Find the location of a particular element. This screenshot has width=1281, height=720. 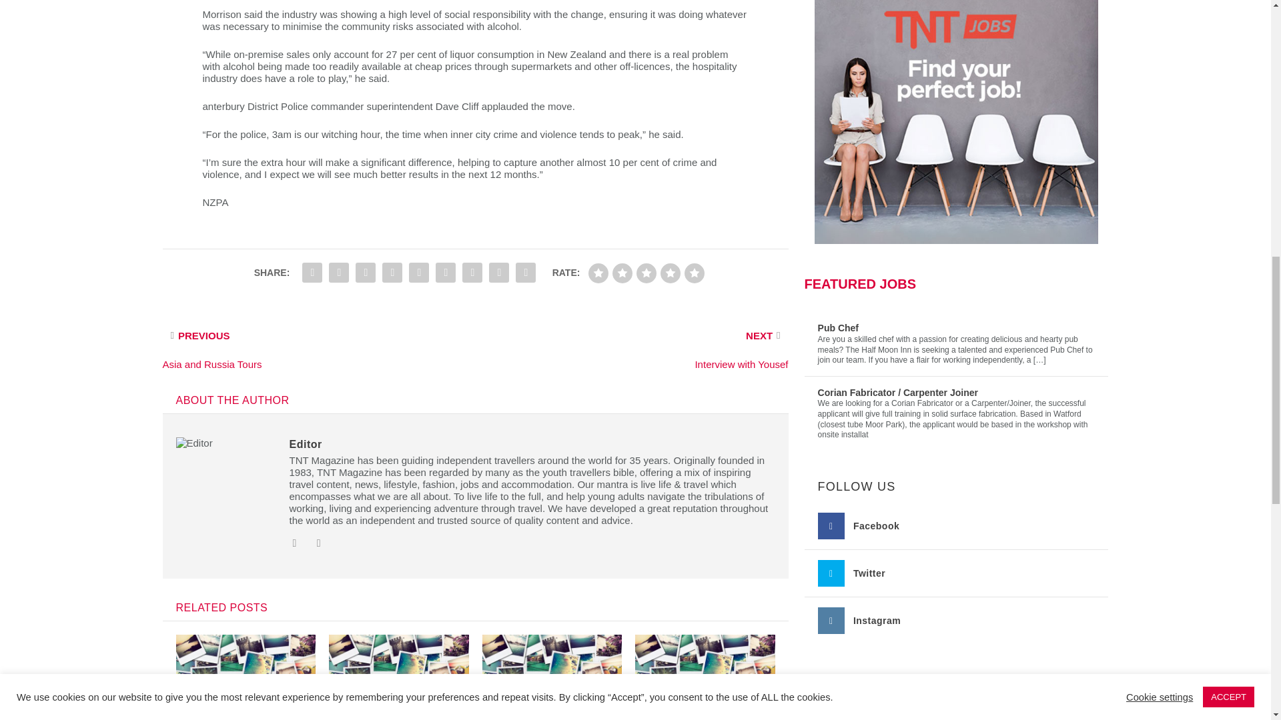

Share "Bars to lock-out at 3am" via Twitter is located at coordinates (339, 272).